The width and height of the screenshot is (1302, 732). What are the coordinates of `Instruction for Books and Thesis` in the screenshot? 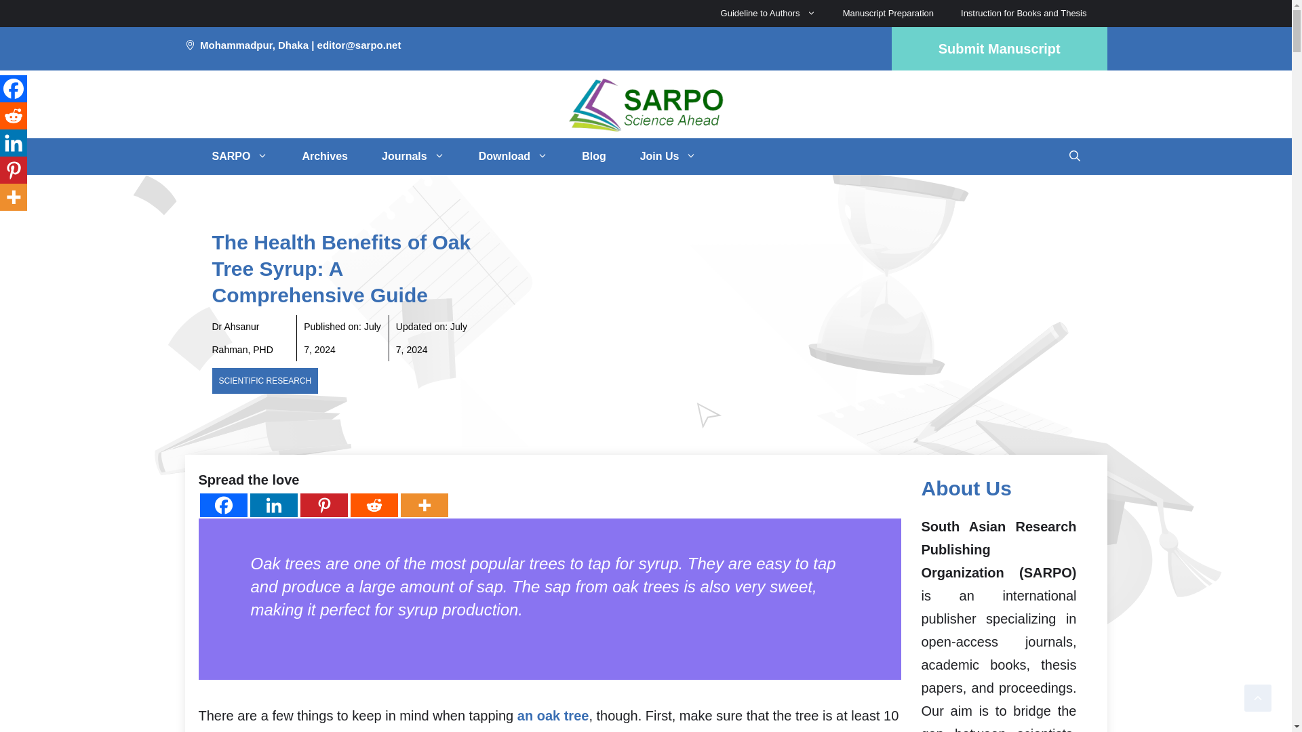 It's located at (1024, 14).